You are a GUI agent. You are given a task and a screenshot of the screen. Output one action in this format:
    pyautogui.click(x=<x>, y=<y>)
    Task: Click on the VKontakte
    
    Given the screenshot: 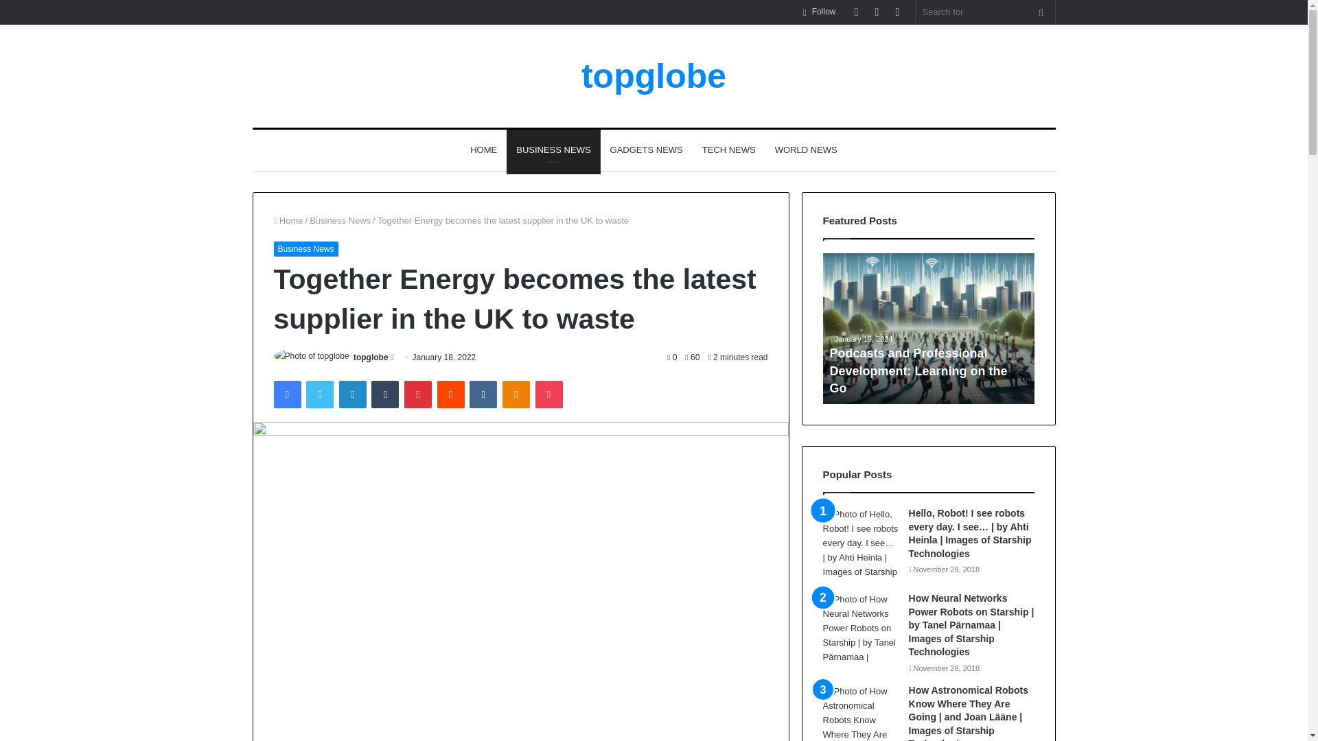 What is the action you would take?
    pyautogui.click(x=483, y=395)
    